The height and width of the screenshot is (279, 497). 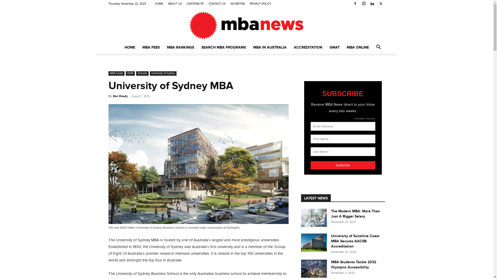 I want to click on MBA Students Tackle 2032 Olympics Accessibility, so click(x=314, y=269).